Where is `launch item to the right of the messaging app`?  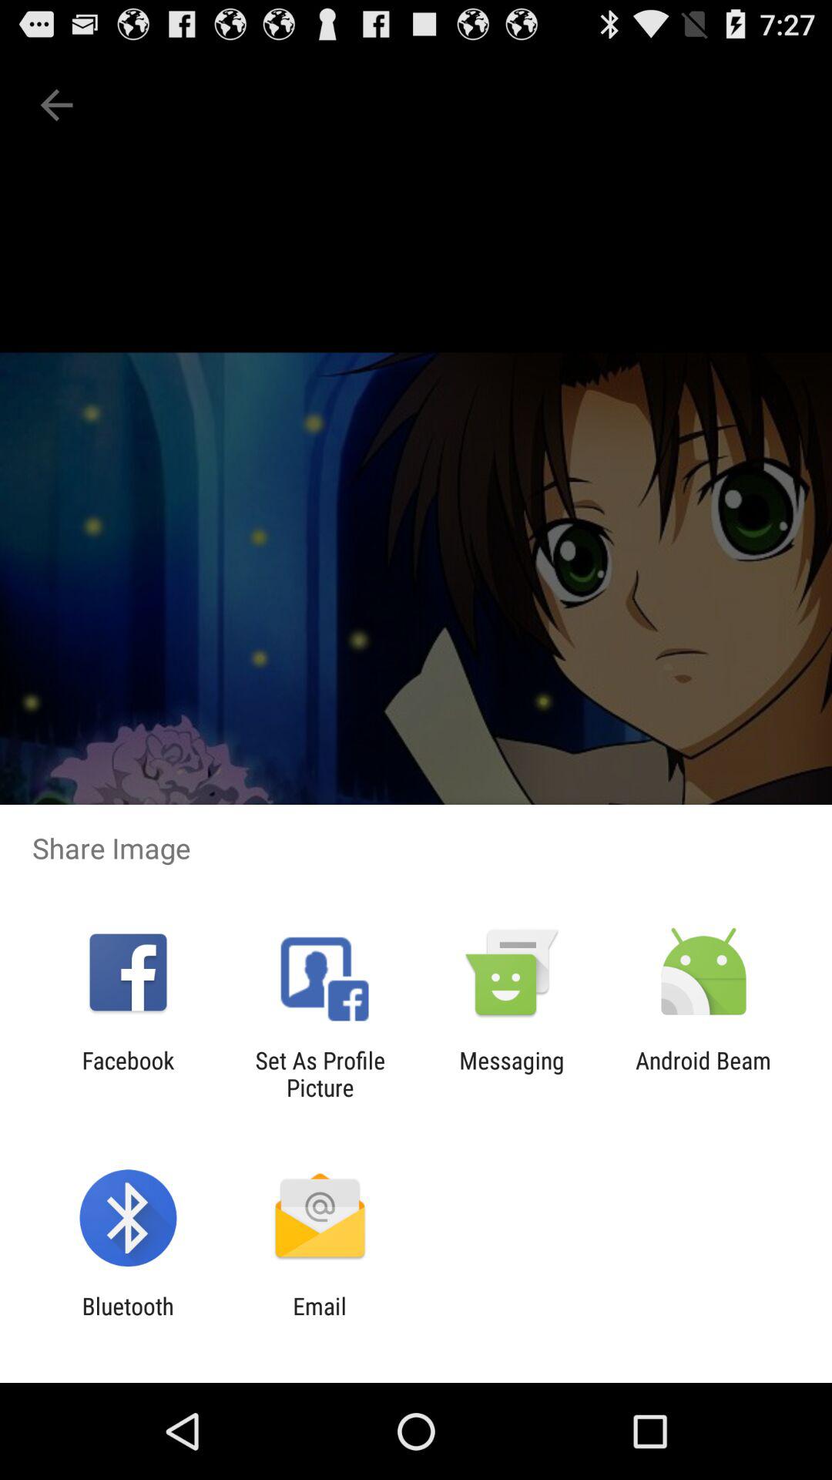 launch item to the right of the messaging app is located at coordinates (703, 1074).